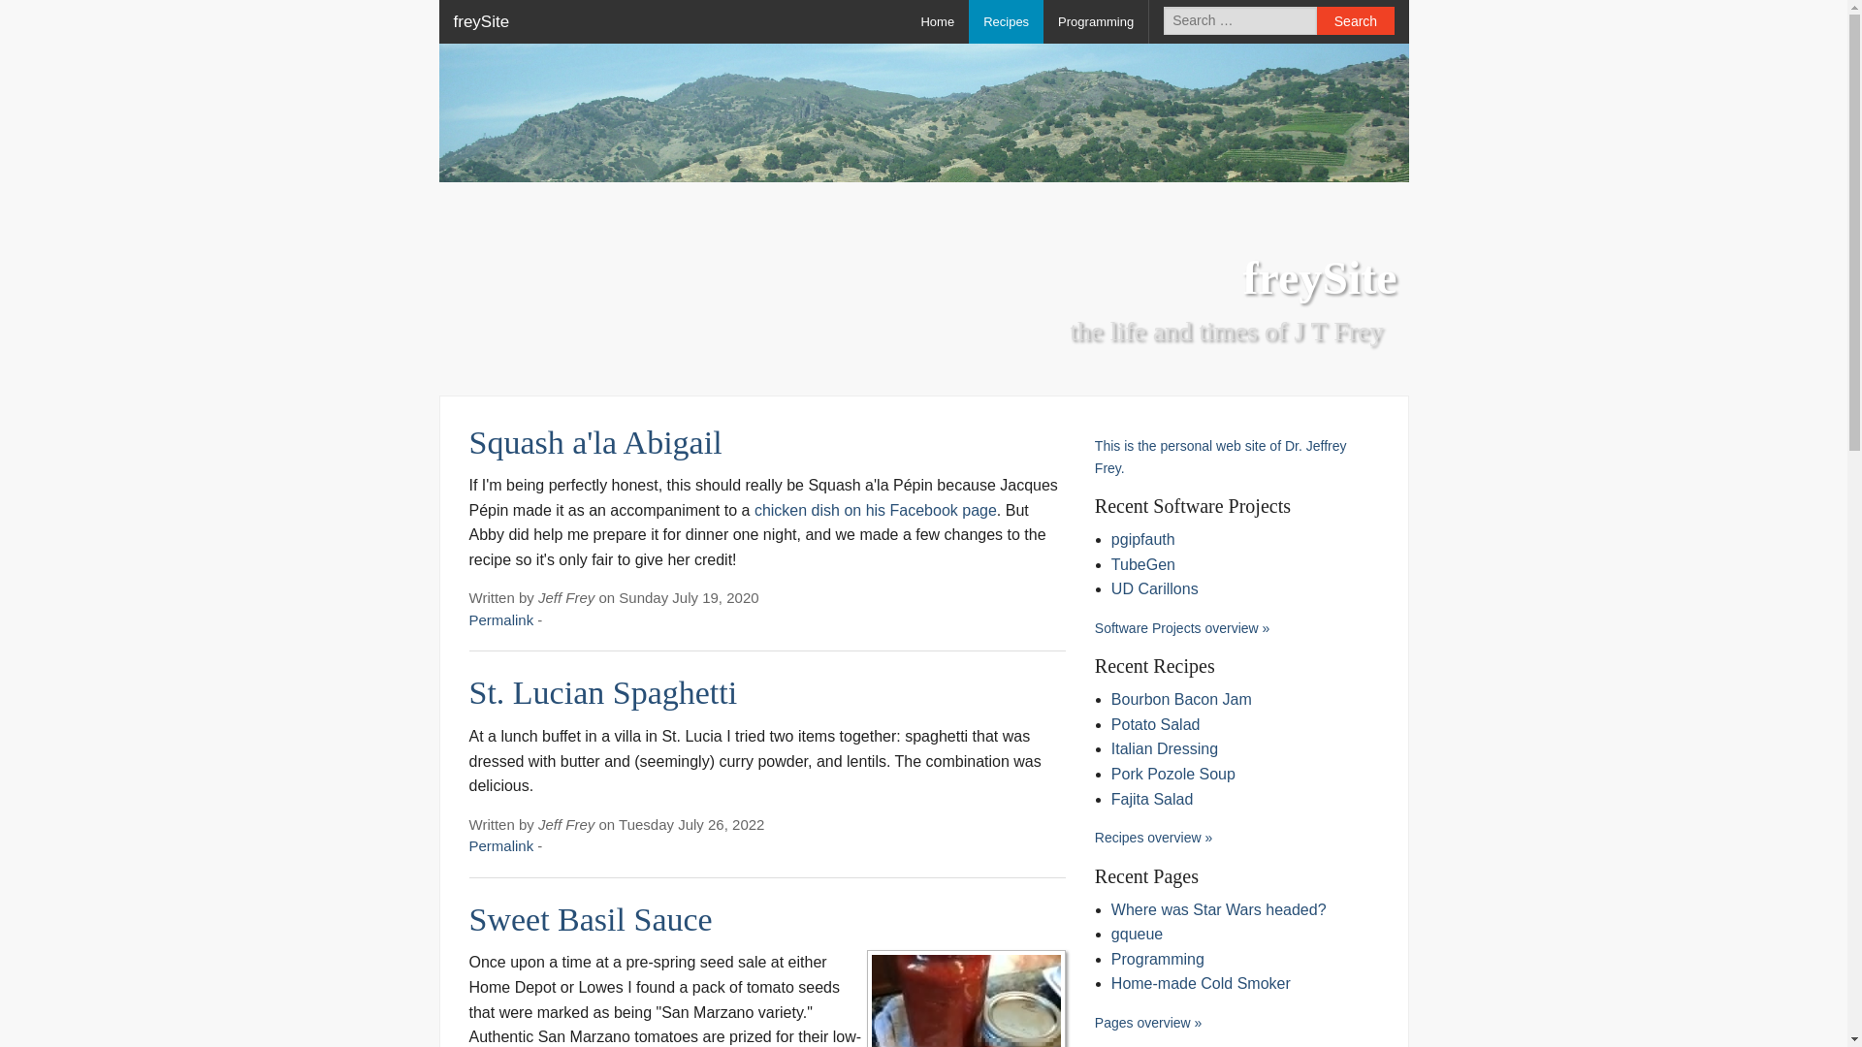 The height and width of the screenshot is (1047, 1862). I want to click on Potato Salad, so click(1156, 724).